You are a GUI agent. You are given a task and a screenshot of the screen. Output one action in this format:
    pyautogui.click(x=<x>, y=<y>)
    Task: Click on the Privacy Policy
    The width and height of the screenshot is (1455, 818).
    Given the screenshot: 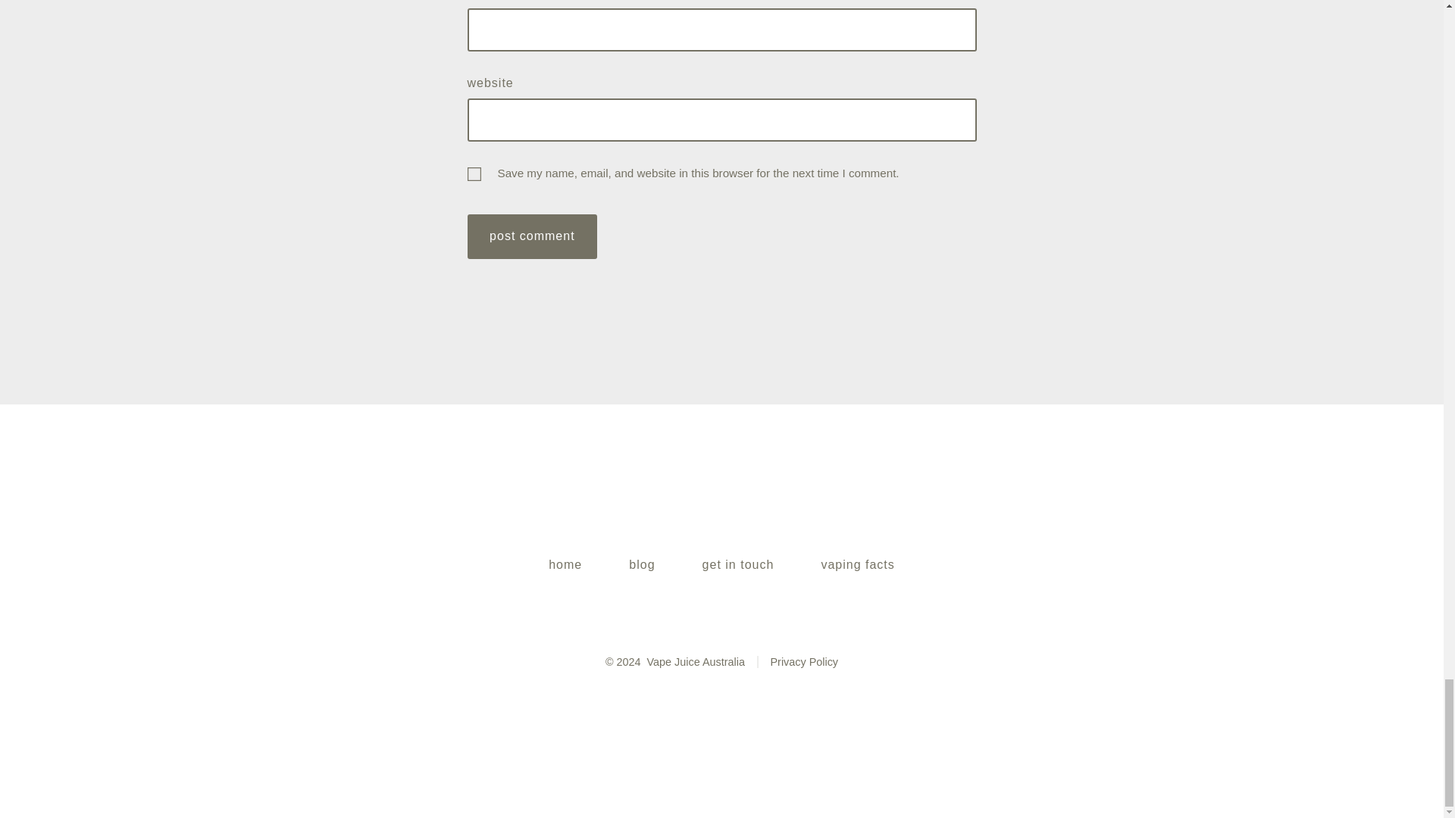 What is the action you would take?
    pyautogui.click(x=797, y=662)
    